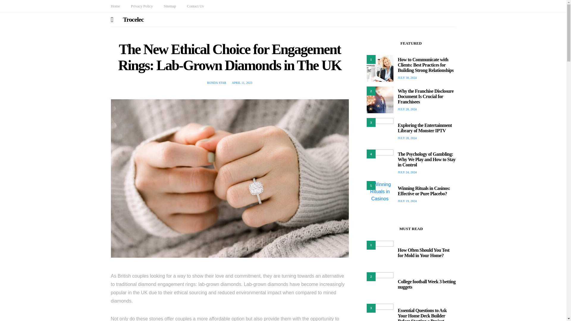  Describe the element at coordinates (407, 77) in the screenshot. I see `JULY 30, 2024` at that location.